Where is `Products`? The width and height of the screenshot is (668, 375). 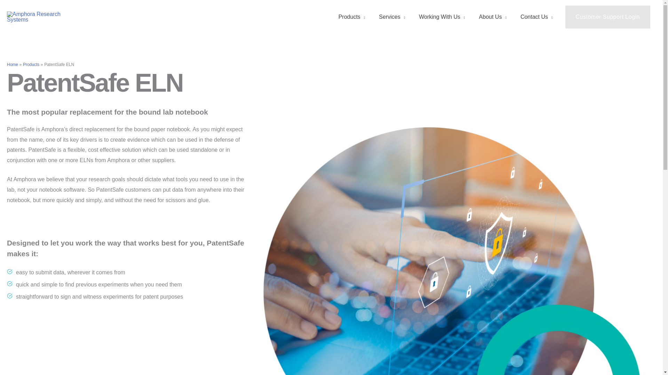 Products is located at coordinates (31, 65).